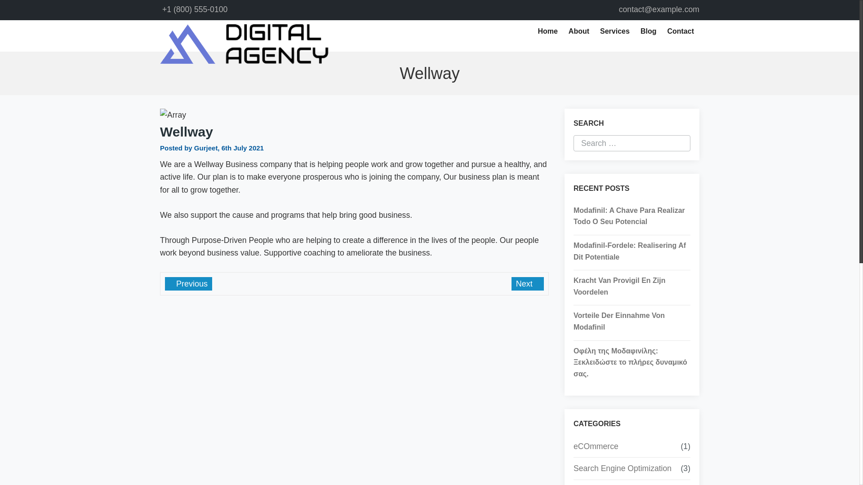 This screenshot has width=863, height=485. Describe the element at coordinates (632, 251) in the screenshot. I see `Modafinil-Fordele: Realisering Af Dit Potentiale` at that location.